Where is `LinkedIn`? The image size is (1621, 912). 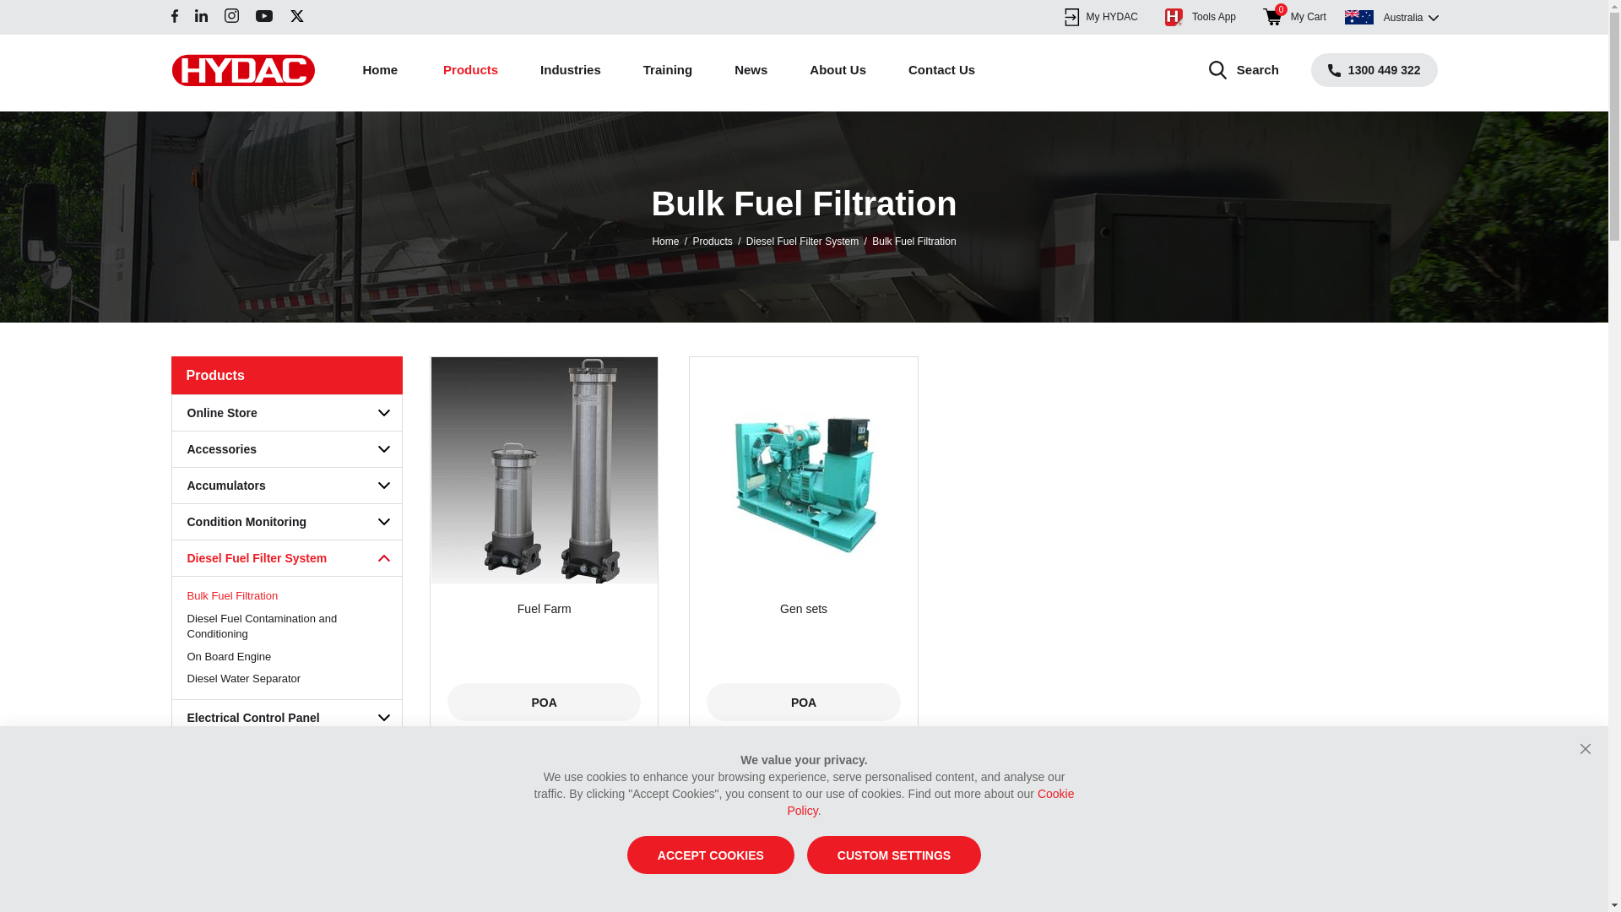
LinkedIn is located at coordinates (200, 15).